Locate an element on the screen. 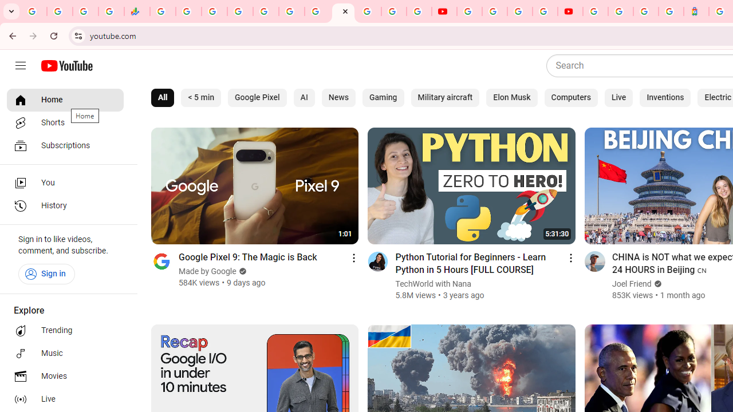  Sign in - Google Accounts is located at coordinates (596, 11).